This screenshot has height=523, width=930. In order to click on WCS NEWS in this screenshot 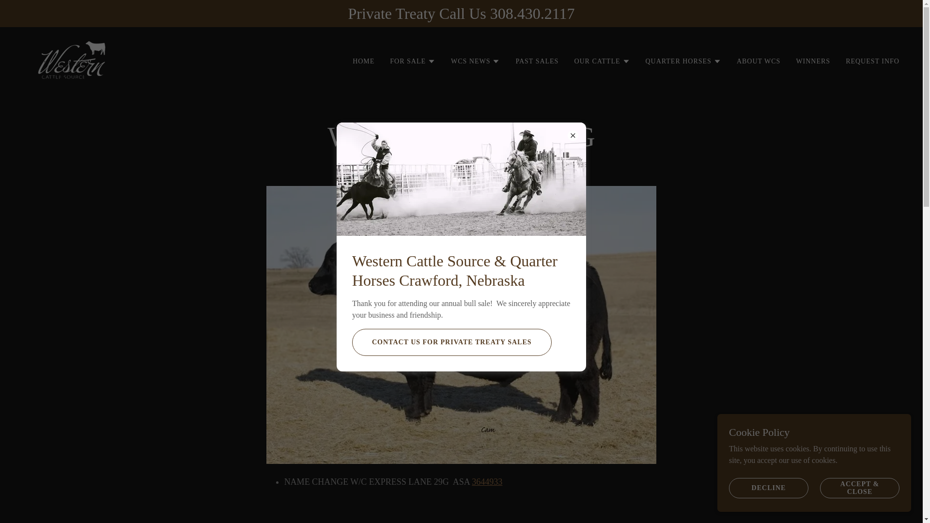, I will do `click(476, 61)`.